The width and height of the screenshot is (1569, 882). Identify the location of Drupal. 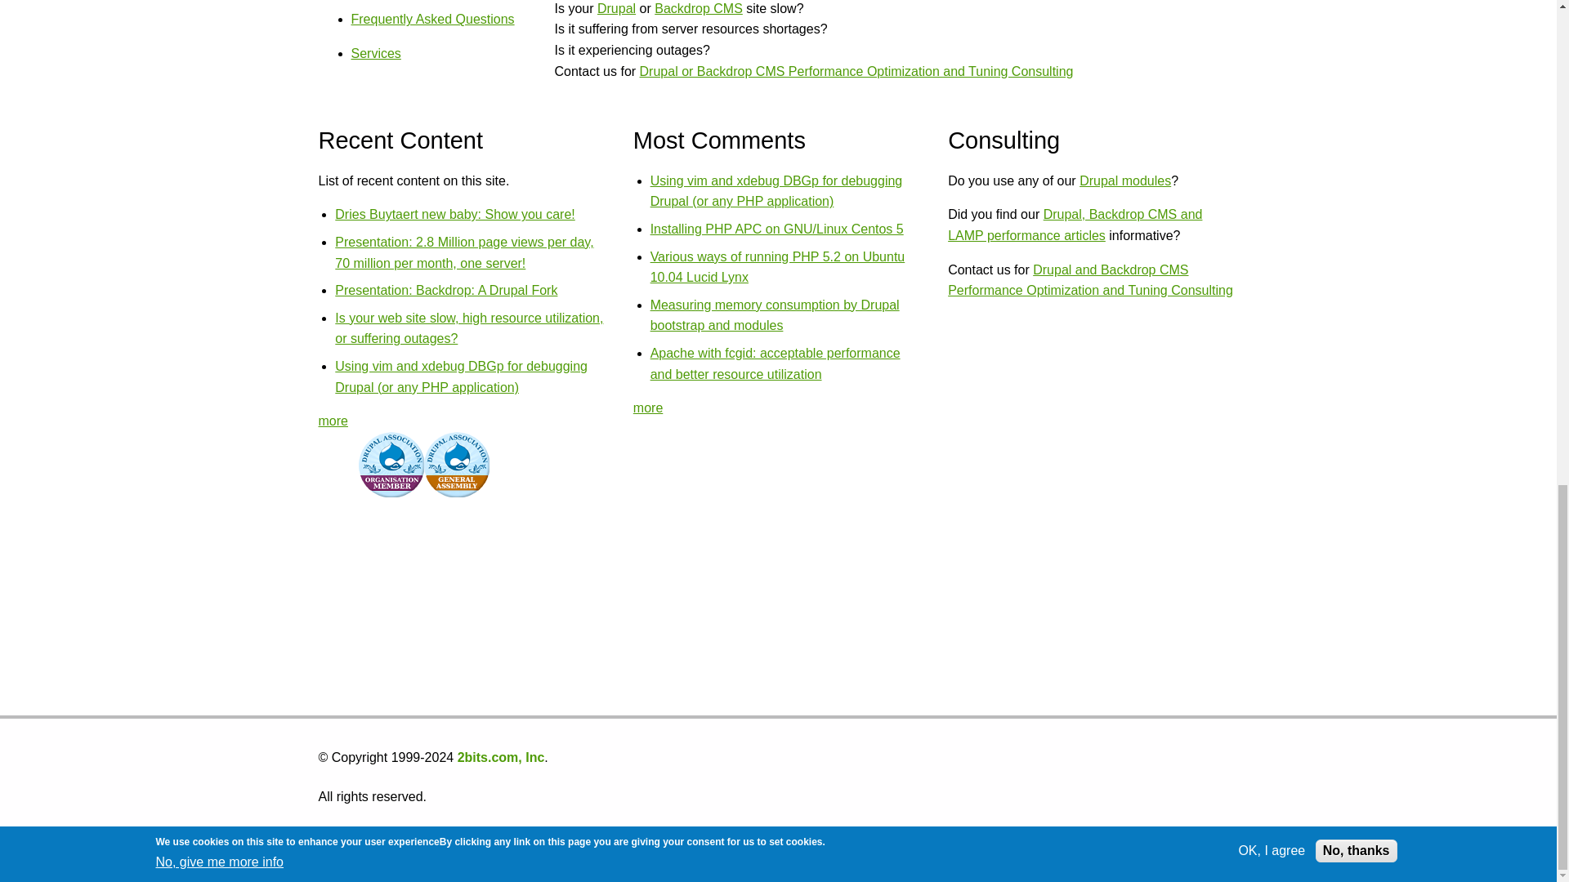
(616, 8).